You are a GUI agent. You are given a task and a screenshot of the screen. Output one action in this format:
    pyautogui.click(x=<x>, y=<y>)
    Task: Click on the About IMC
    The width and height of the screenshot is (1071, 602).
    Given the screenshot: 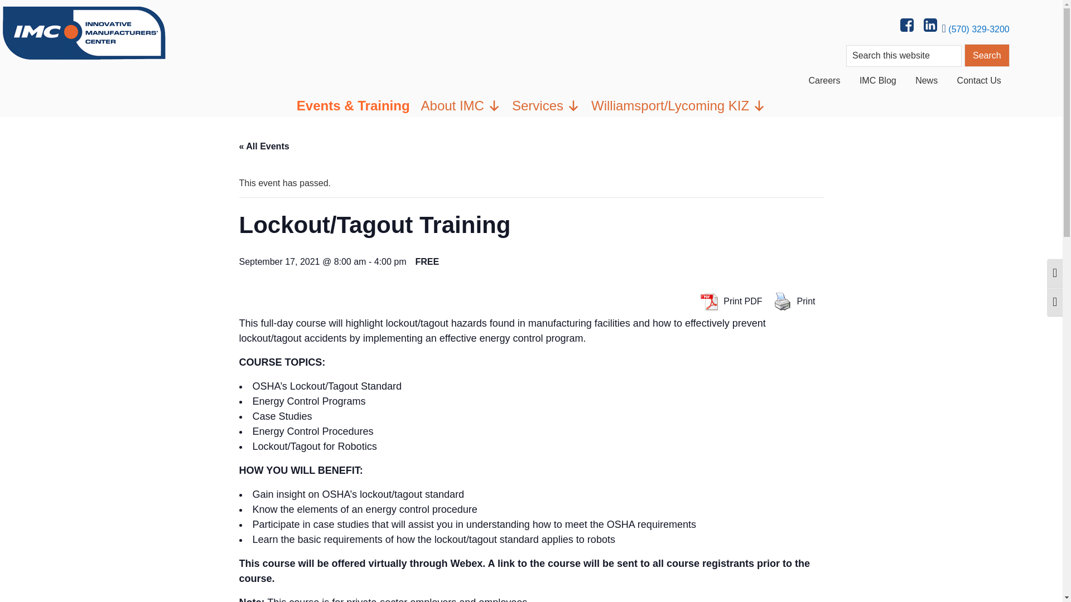 What is the action you would take?
    pyautogui.click(x=461, y=105)
    